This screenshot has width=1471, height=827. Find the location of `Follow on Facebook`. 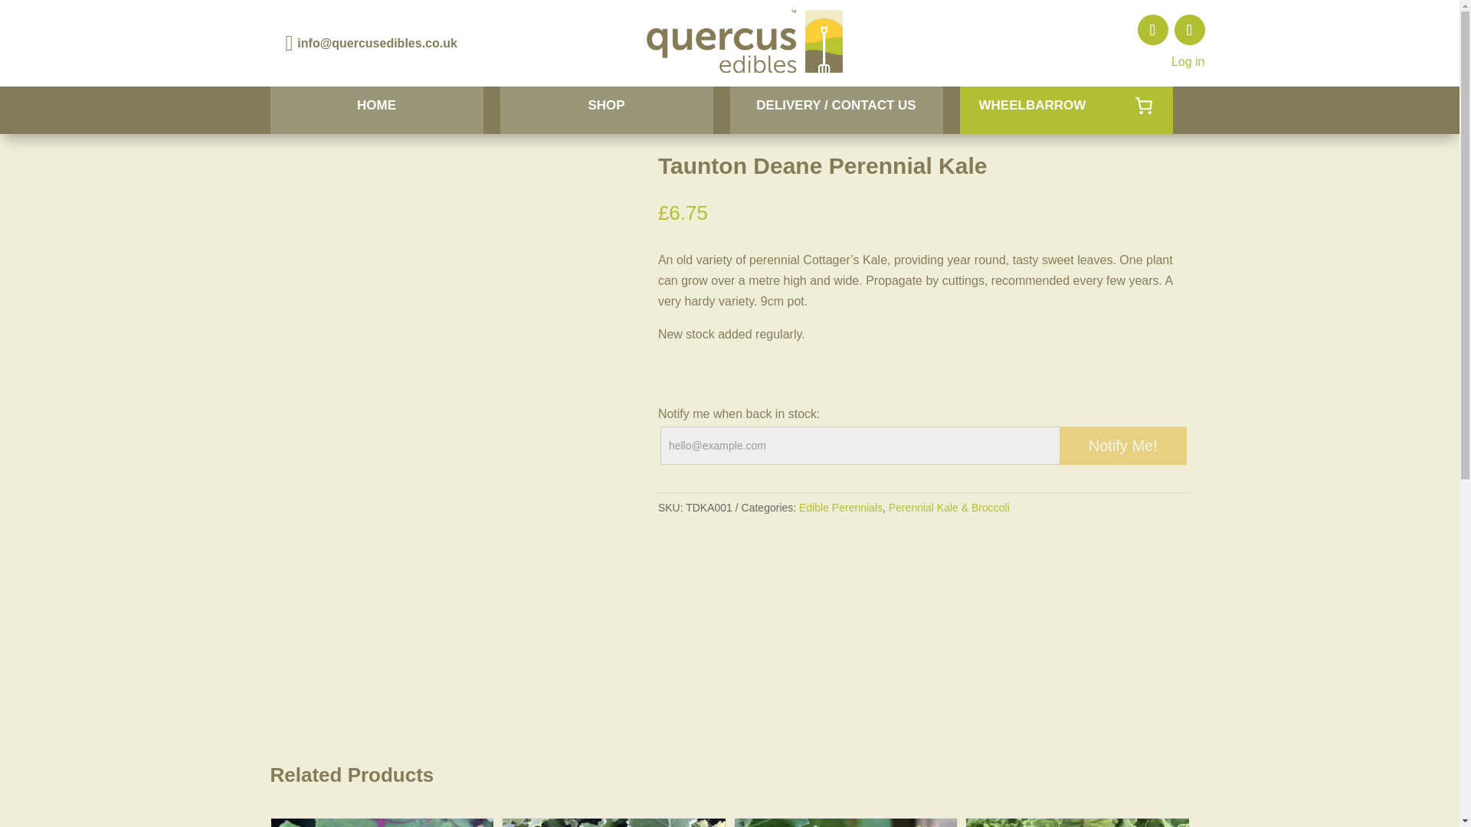

Follow on Facebook is located at coordinates (1152, 30).